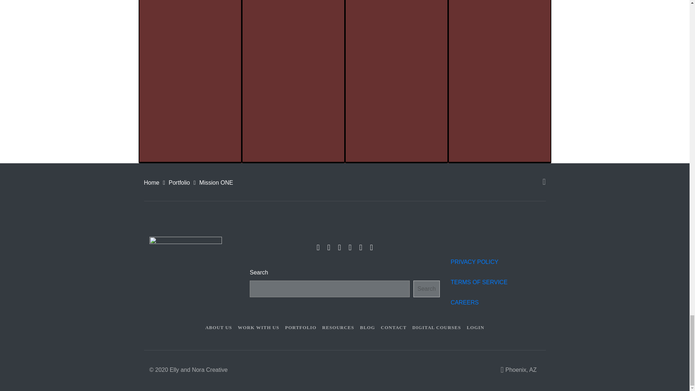 This screenshot has height=391, width=695. I want to click on PORTFOLIO, so click(300, 327).